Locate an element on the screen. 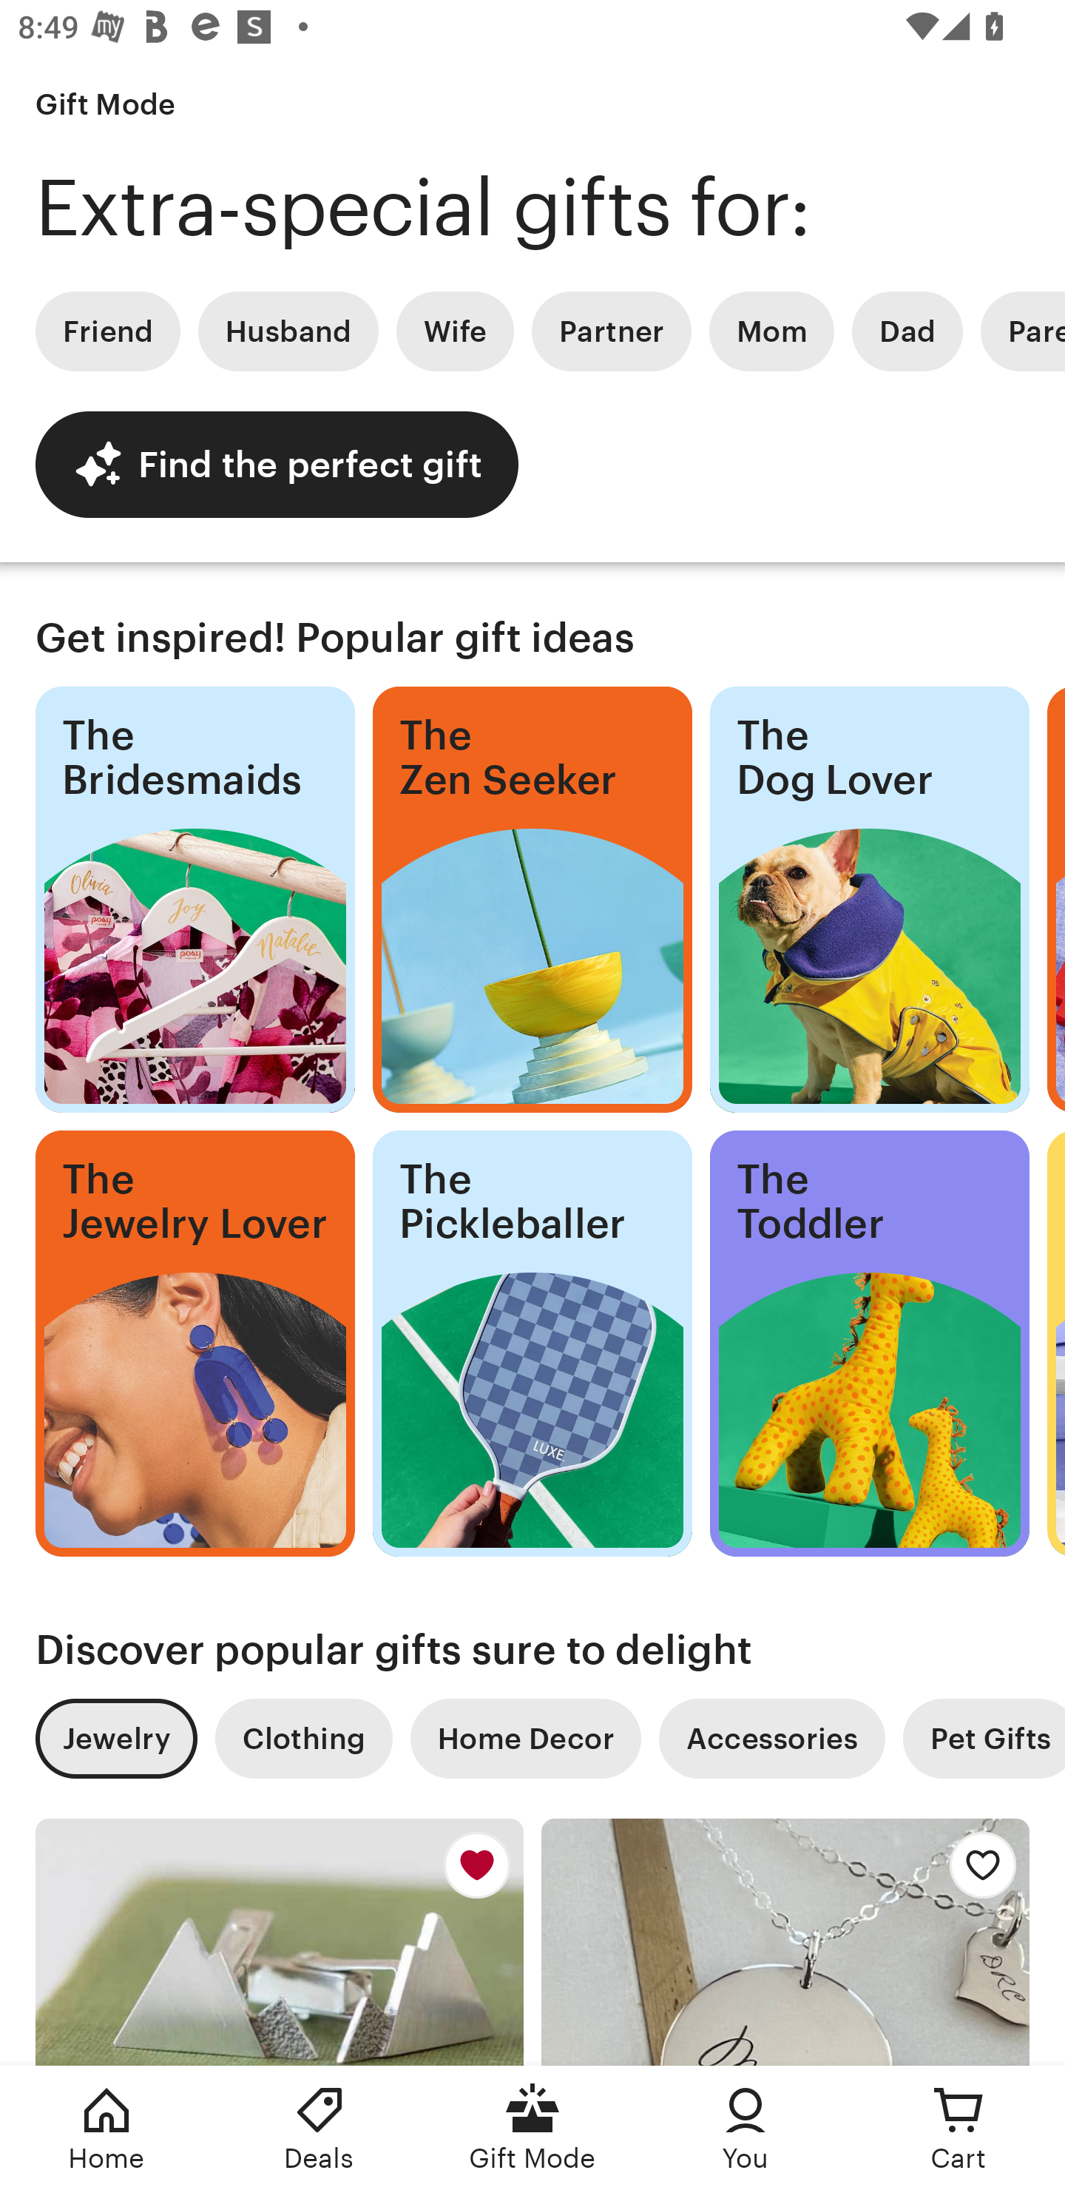  The Toddler is located at coordinates (870, 1344).